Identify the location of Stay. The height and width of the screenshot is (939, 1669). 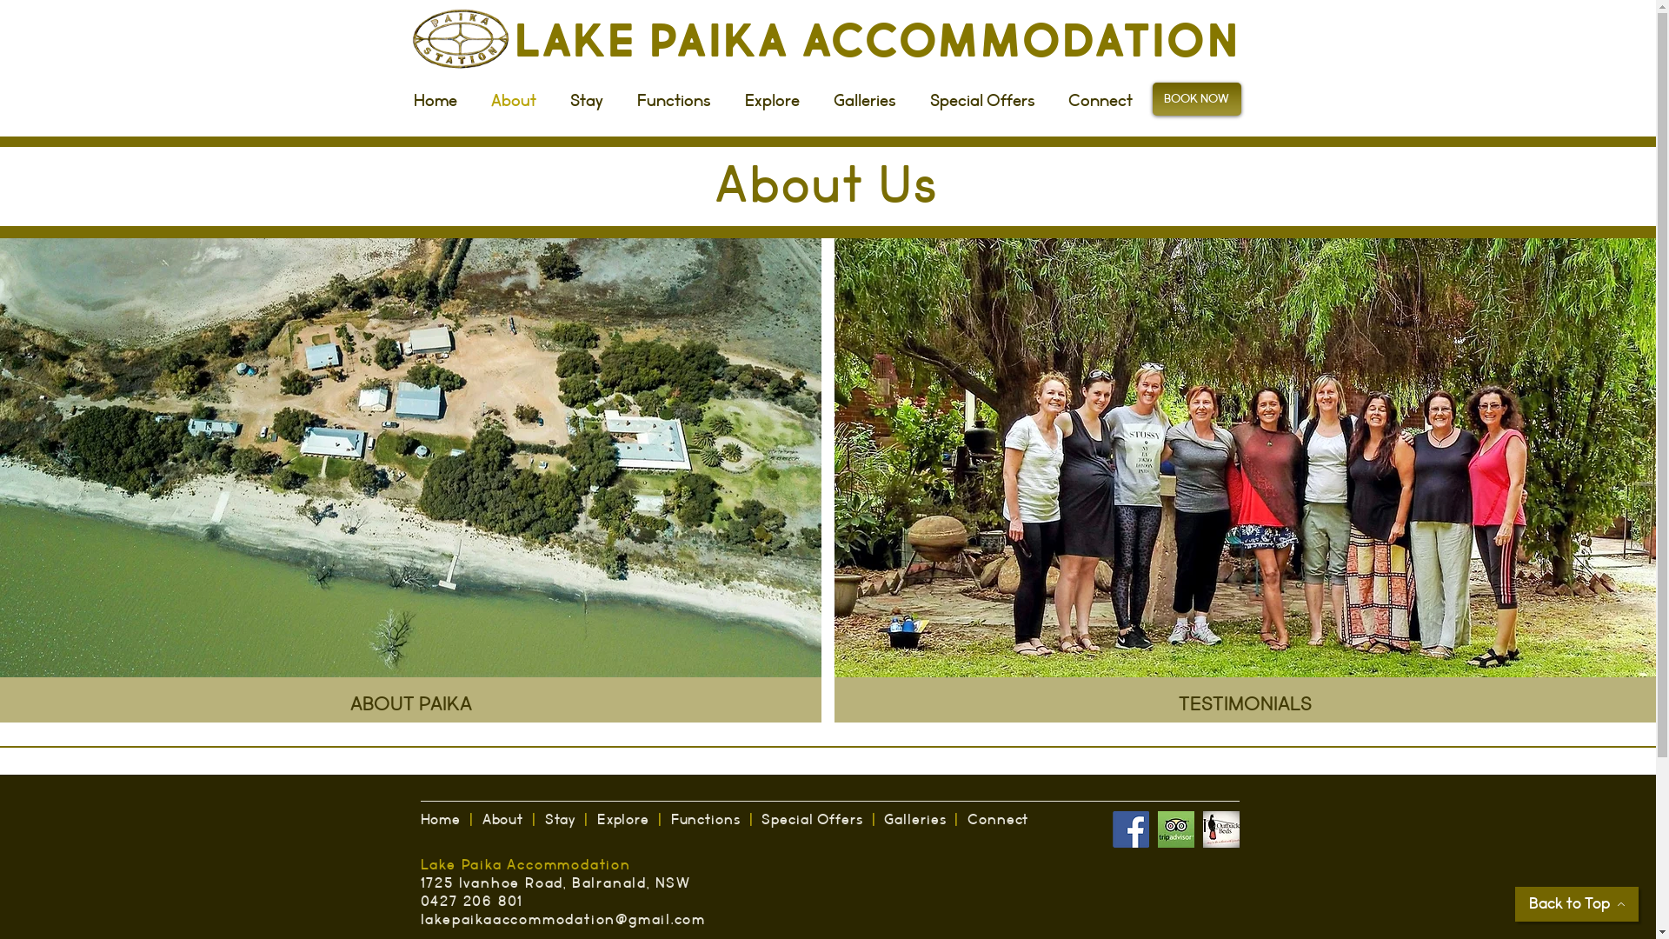
(589, 99).